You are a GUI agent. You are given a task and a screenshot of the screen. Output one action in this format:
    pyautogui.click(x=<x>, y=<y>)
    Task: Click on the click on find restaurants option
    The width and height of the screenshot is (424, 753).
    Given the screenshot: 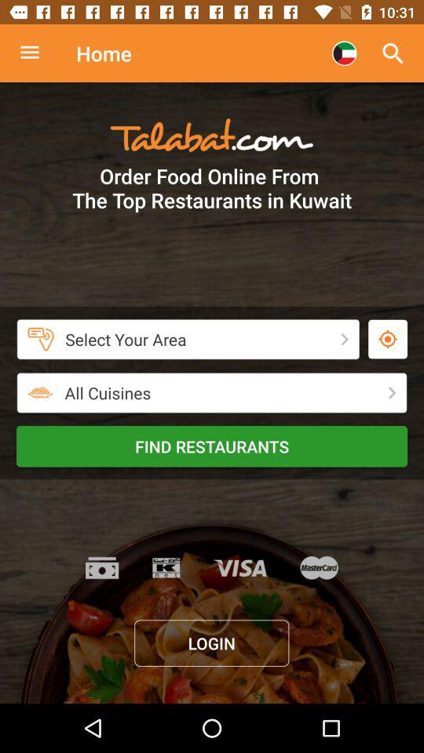 What is the action you would take?
    pyautogui.click(x=212, y=447)
    